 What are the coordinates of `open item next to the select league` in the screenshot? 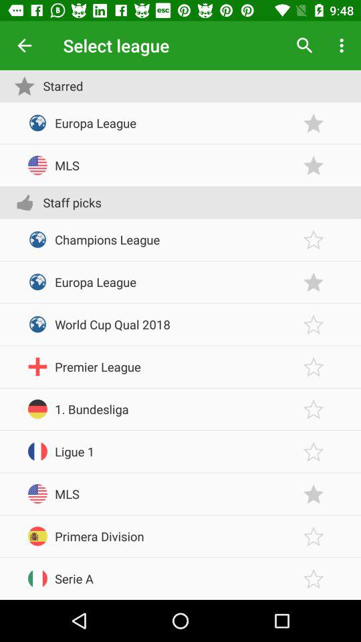 It's located at (305, 45).